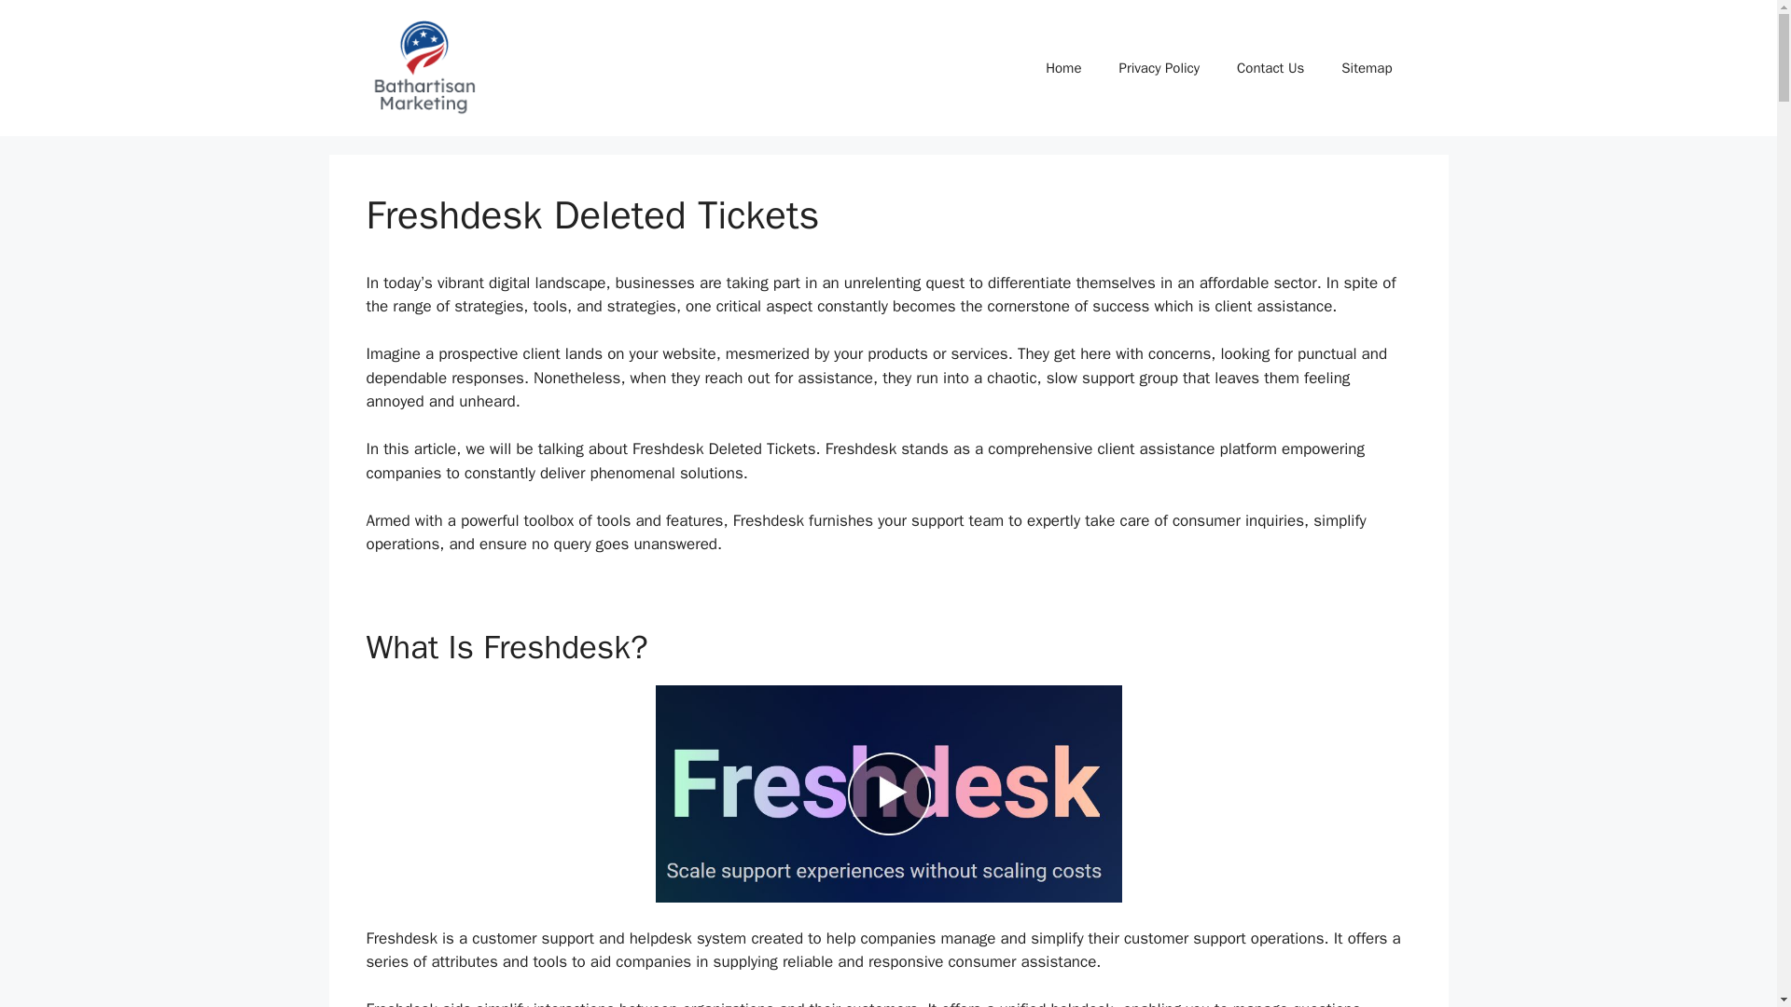  I want to click on Privacy Policy, so click(1159, 67).